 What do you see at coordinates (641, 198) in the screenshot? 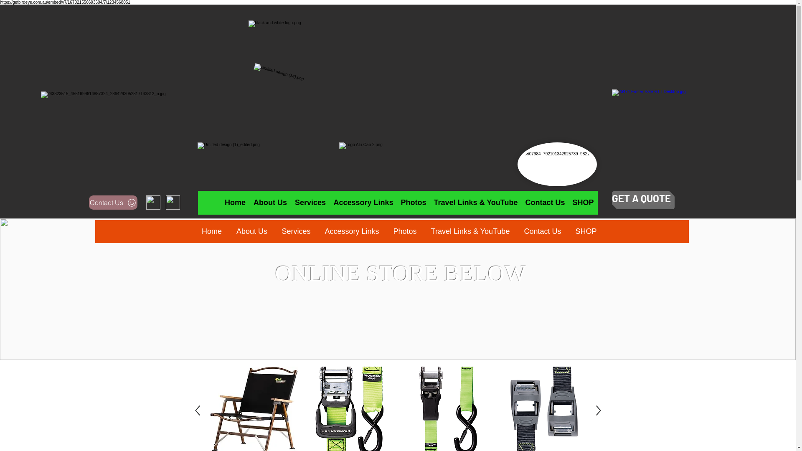
I see `GET A QUOTE` at bounding box center [641, 198].